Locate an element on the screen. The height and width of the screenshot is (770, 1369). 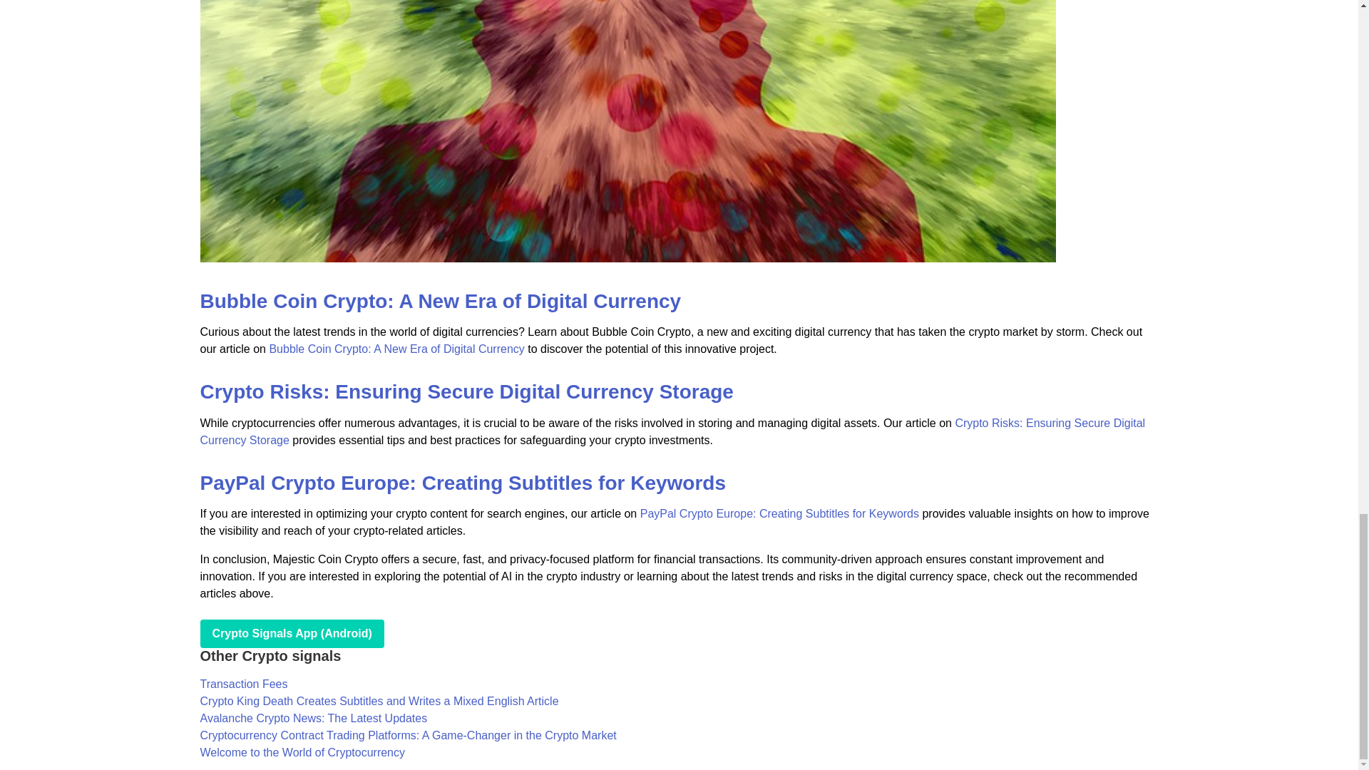
Bubble Coin Crypto: A New Era of Digital Currency is located at coordinates (440, 301).